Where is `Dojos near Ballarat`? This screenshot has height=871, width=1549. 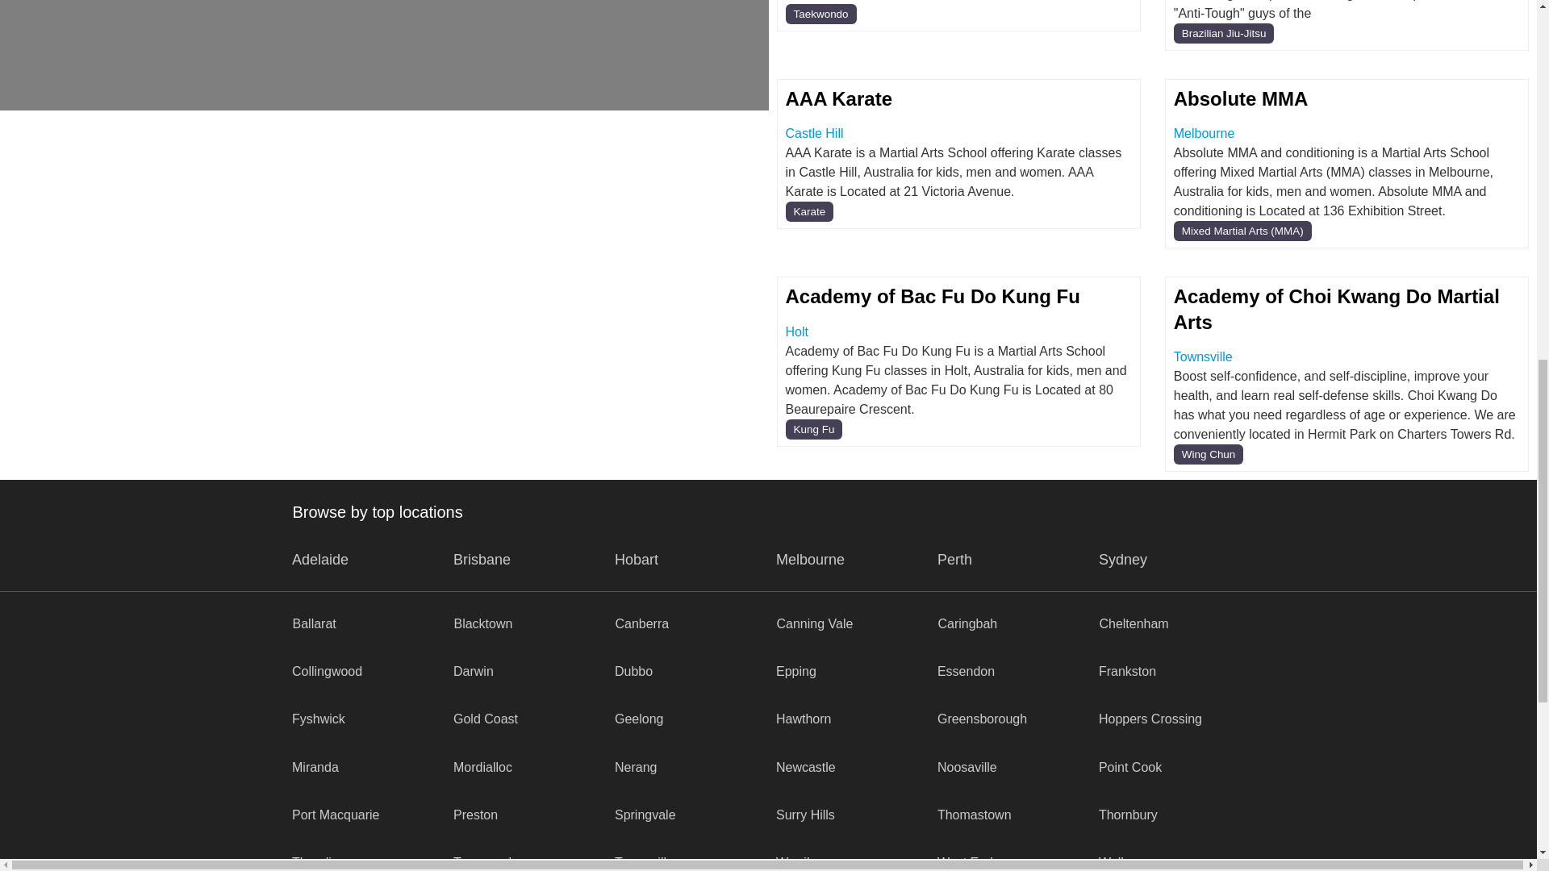 Dojos near Ballarat is located at coordinates (314, 623).